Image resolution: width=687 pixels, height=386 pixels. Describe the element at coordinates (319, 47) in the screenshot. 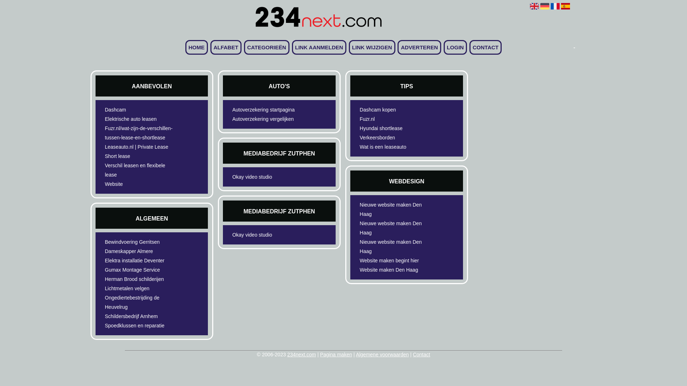

I see `LINK AANMELDEN` at that location.